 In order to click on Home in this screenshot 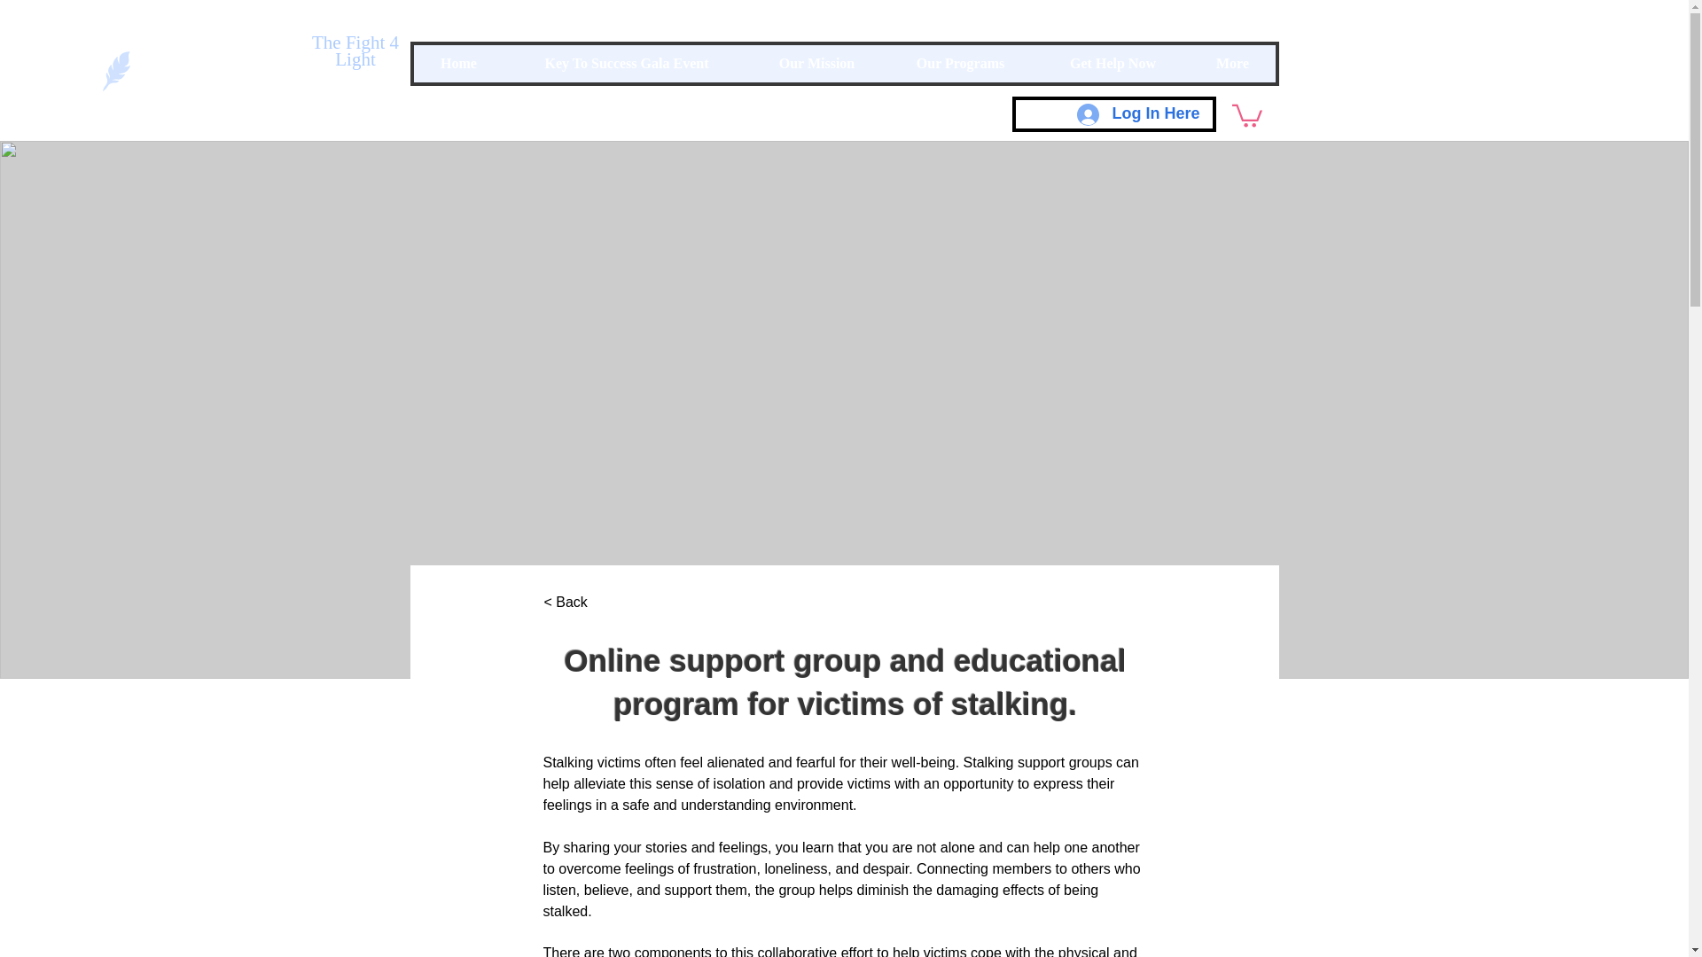, I will do `click(458, 63)`.